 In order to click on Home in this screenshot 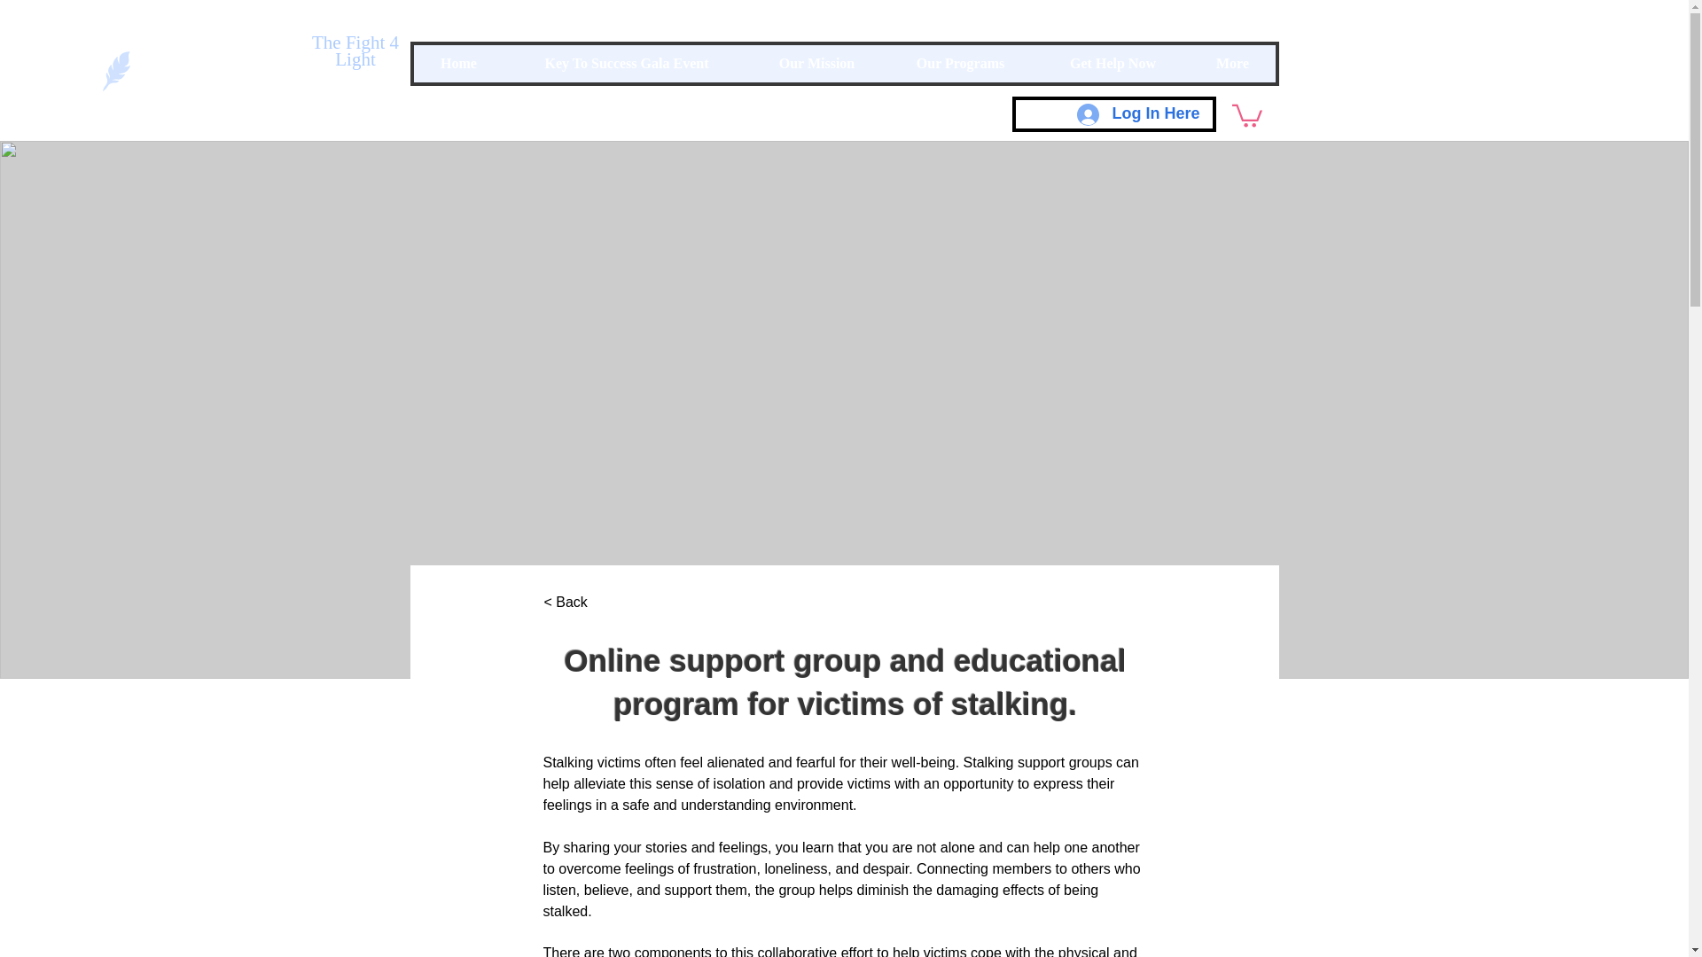, I will do `click(458, 63)`.